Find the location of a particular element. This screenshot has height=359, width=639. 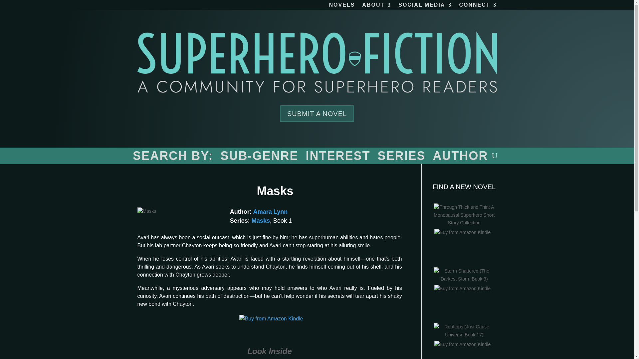

INTEREST is located at coordinates (337, 157).